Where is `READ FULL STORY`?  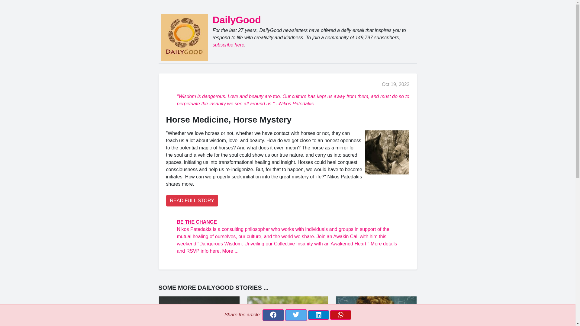
READ FULL STORY is located at coordinates (192, 200).